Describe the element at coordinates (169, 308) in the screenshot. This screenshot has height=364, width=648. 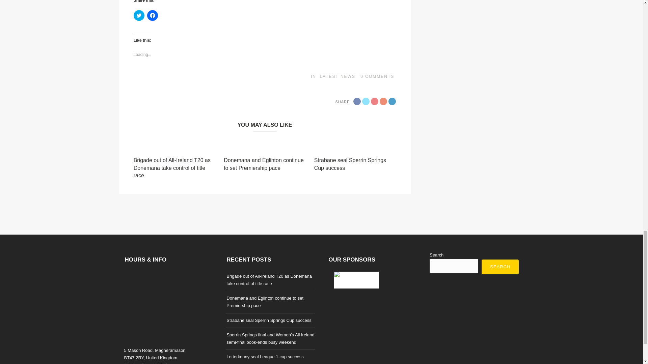
I see `Google Maps Embed` at that location.